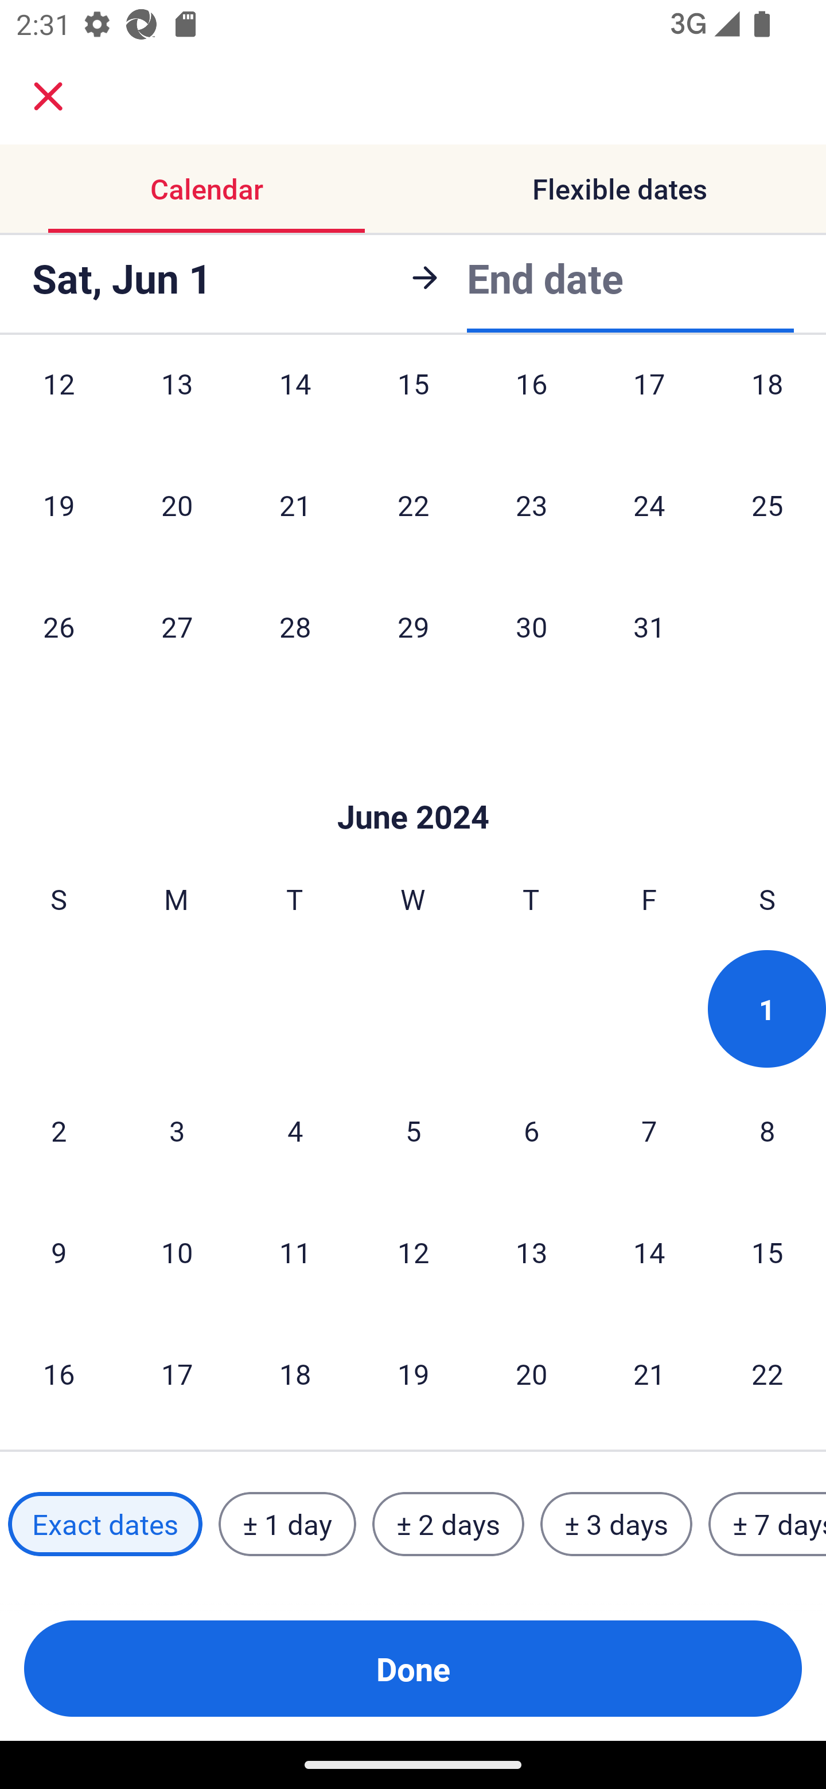 This screenshot has width=826, height=1789. What do you see at coordinates (531, 404) in the screenshot?
I see `16 Thursday, May 16, 2024` at bounding box center [531, 404].